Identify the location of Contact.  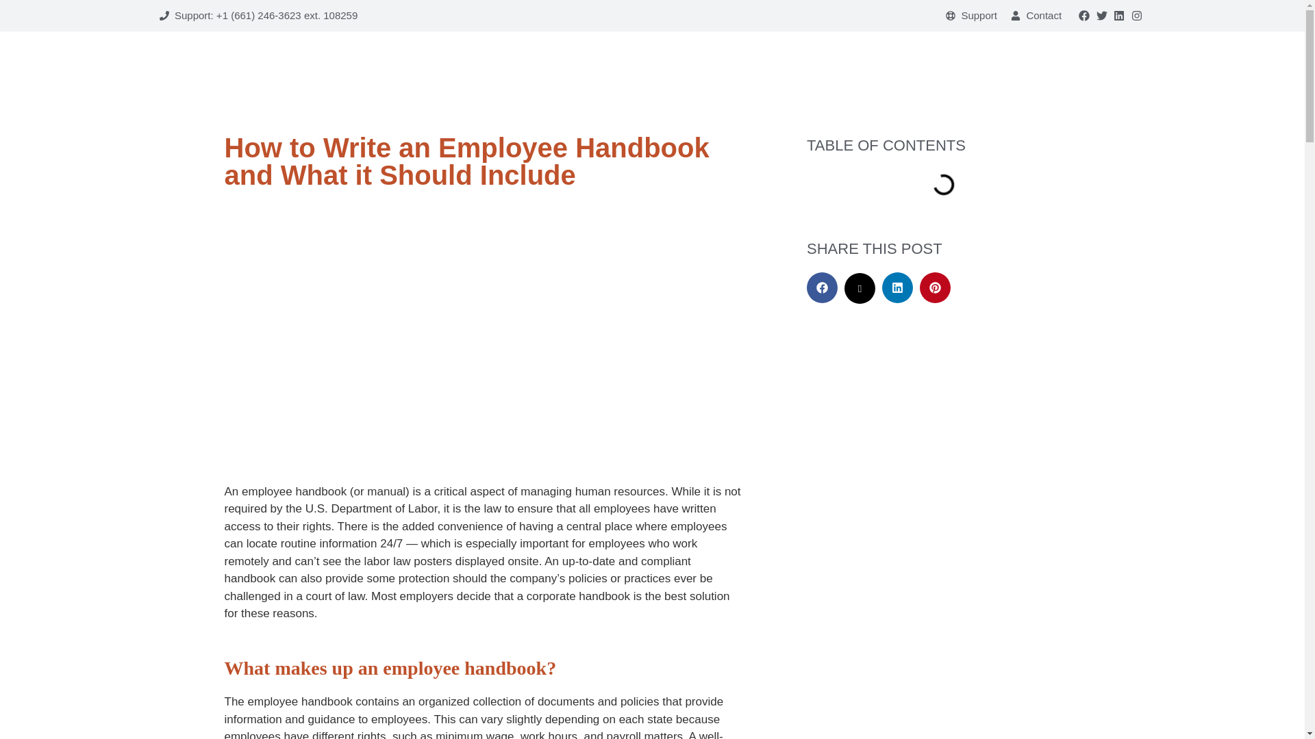
(1036, 15).